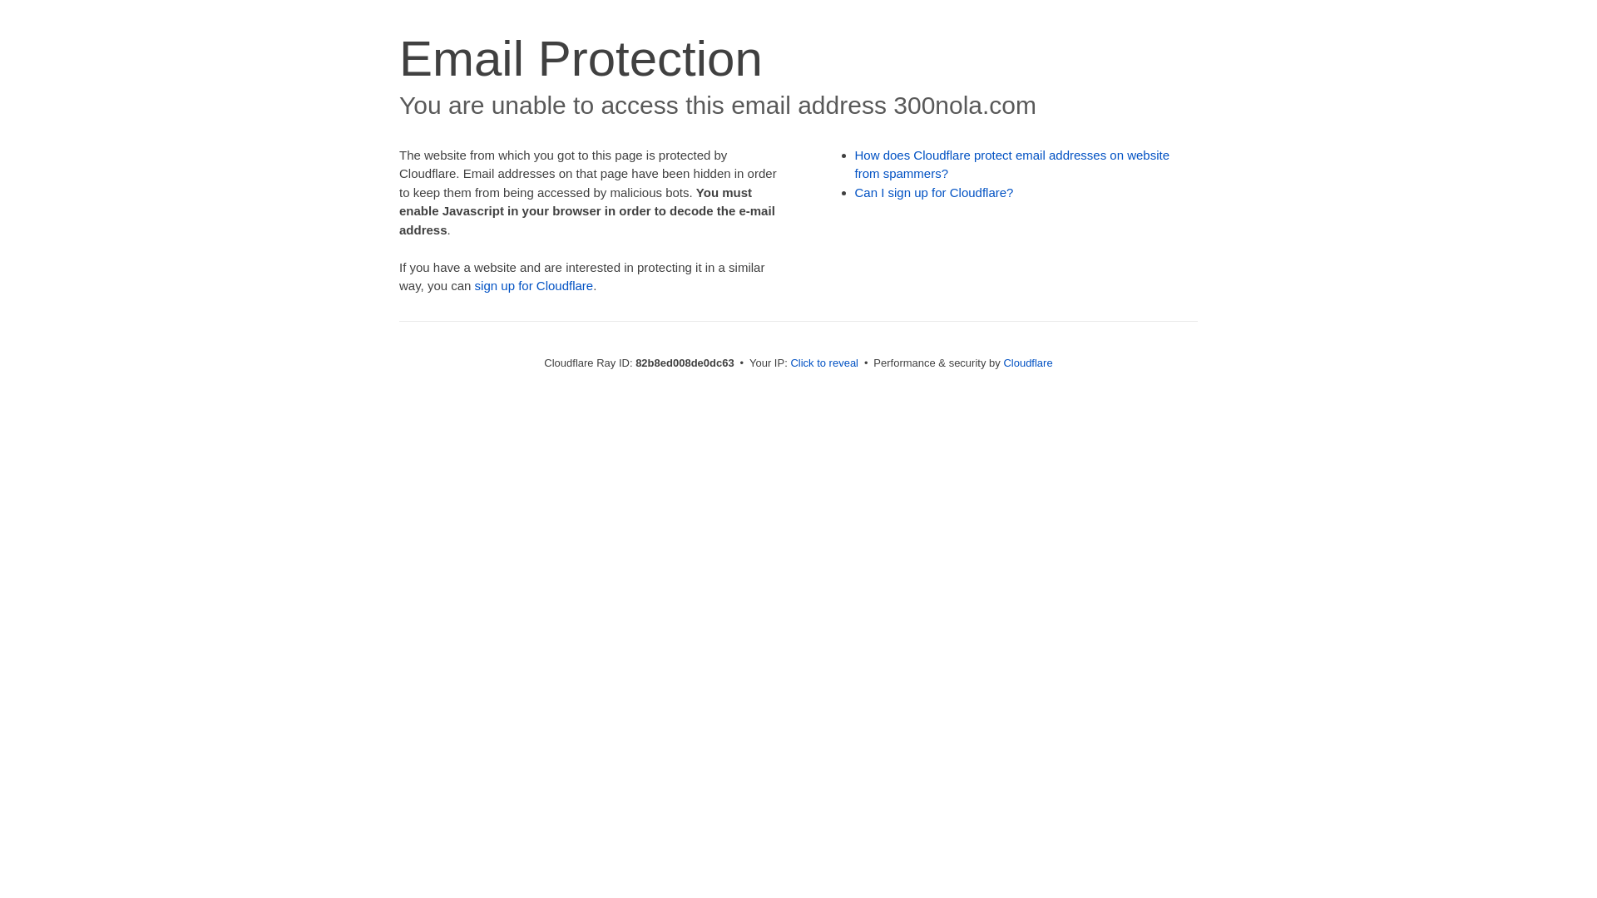 This screenshot has width=1597, height=898. Describe the element at coordinates (824, 363) in the screenshot. I see `Click to reveal` at that location.